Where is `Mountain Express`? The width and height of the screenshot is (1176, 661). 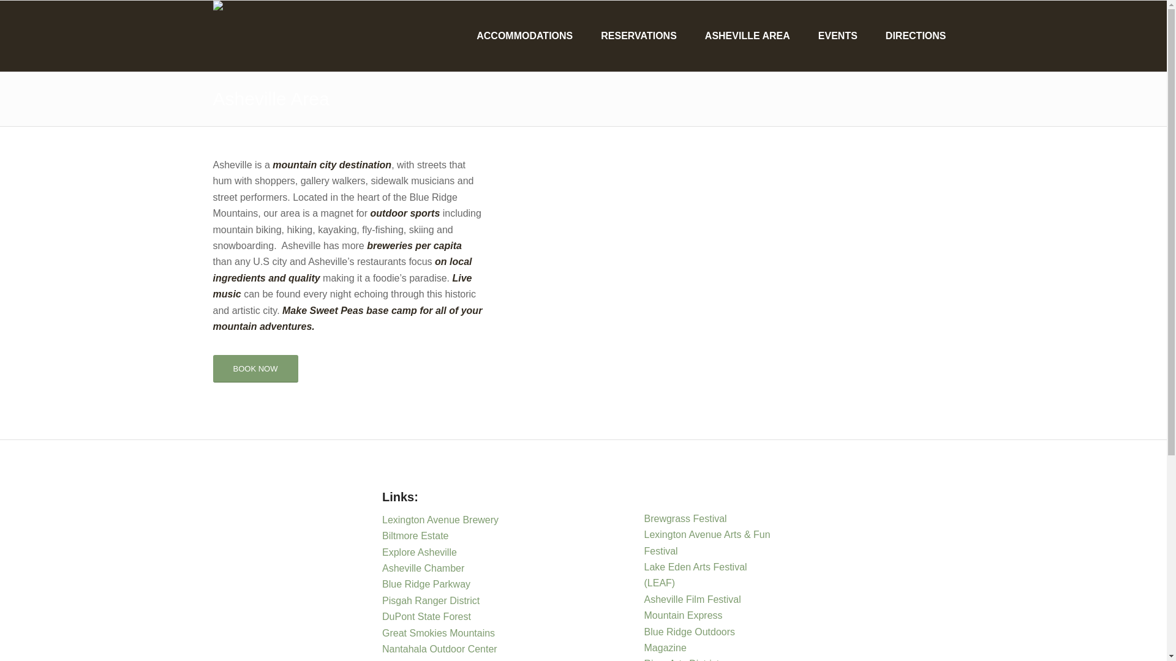 Mountain Express is located at coordinates (684, 615).